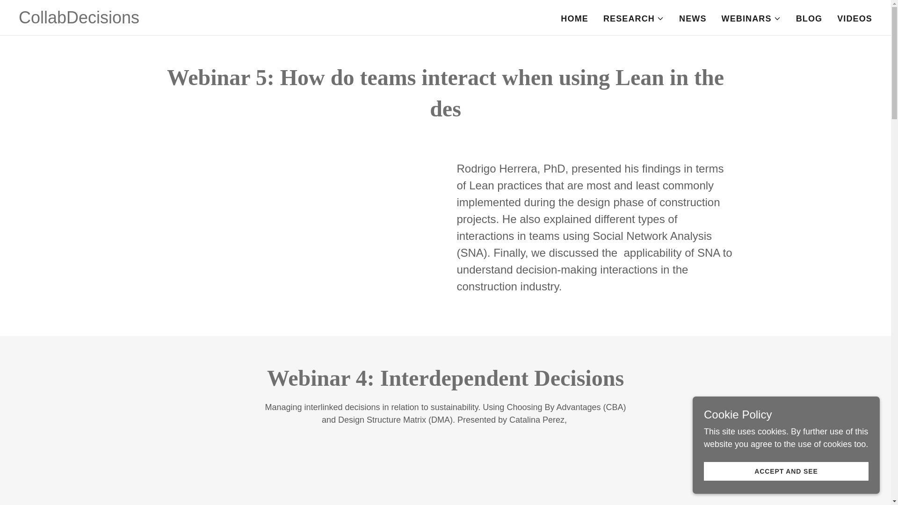 The image size is (898, 505). Describe the element at coordinates (79, 21) in the screenshot. I see `CollabDecisions` at that location.